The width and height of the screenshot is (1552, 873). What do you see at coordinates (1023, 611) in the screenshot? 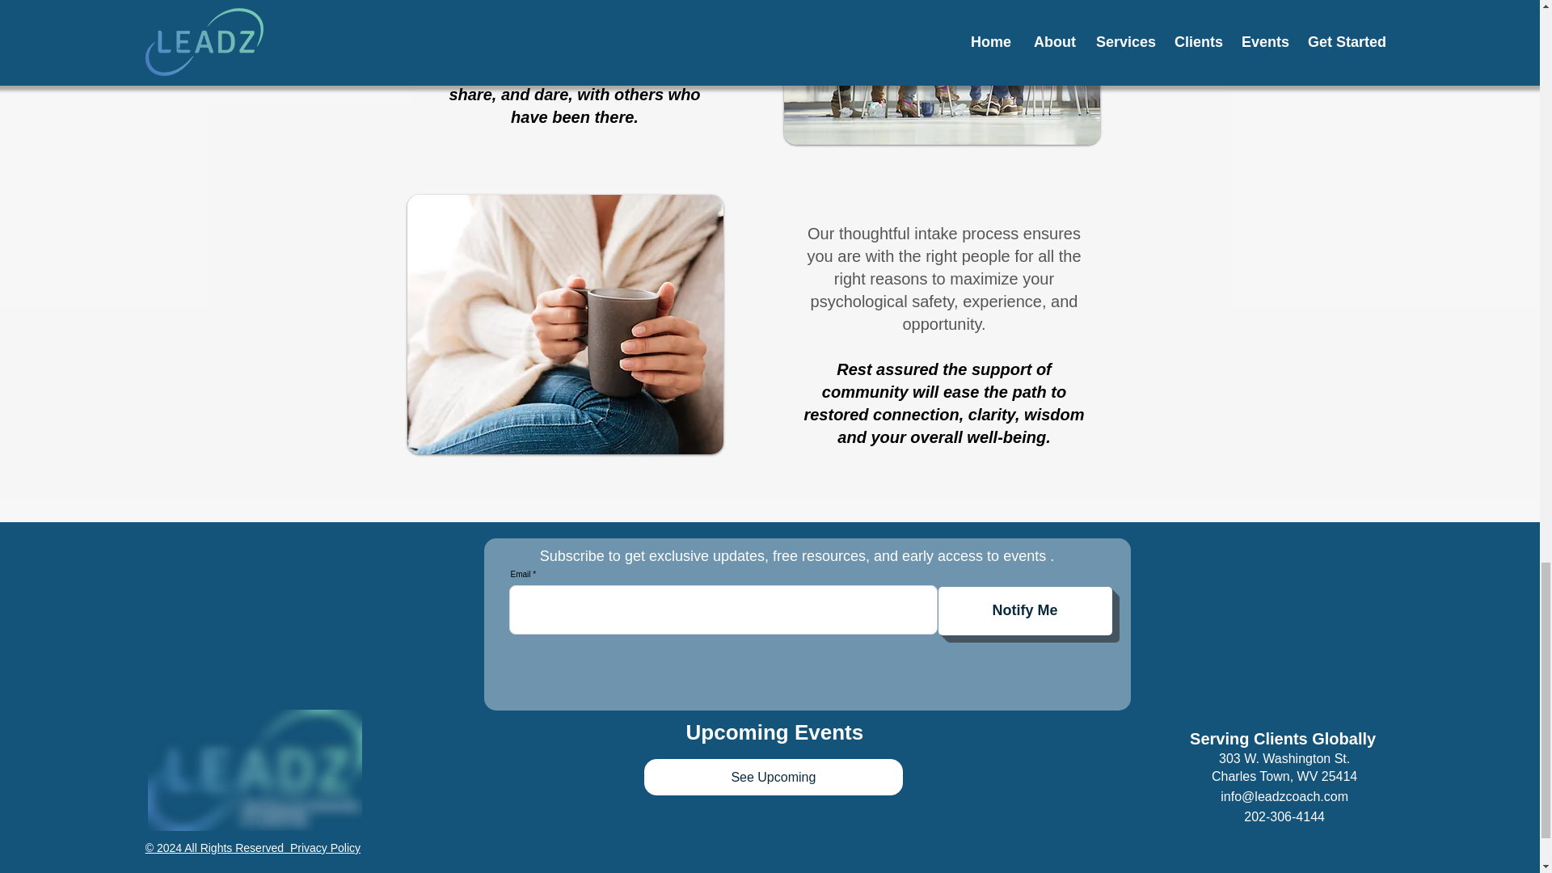
I see `Notify Me` at bounding box center [1023, 611].